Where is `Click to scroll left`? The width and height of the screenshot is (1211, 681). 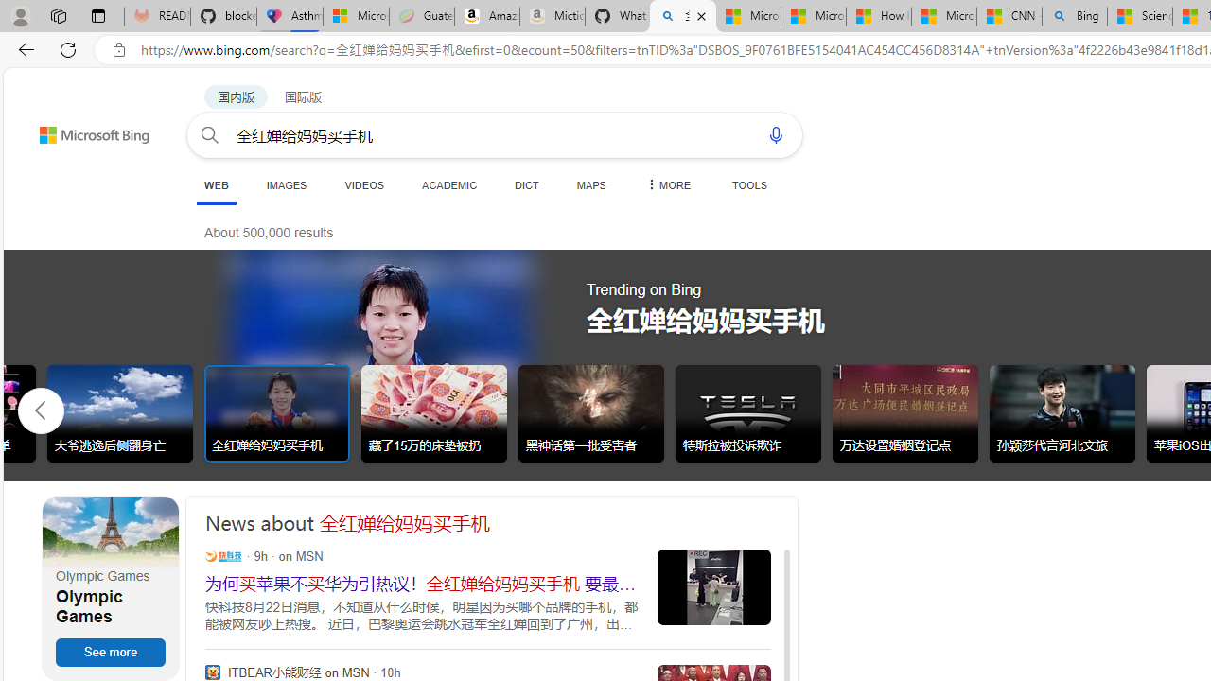
Click to scroll left is located at coordinates (42, 409).